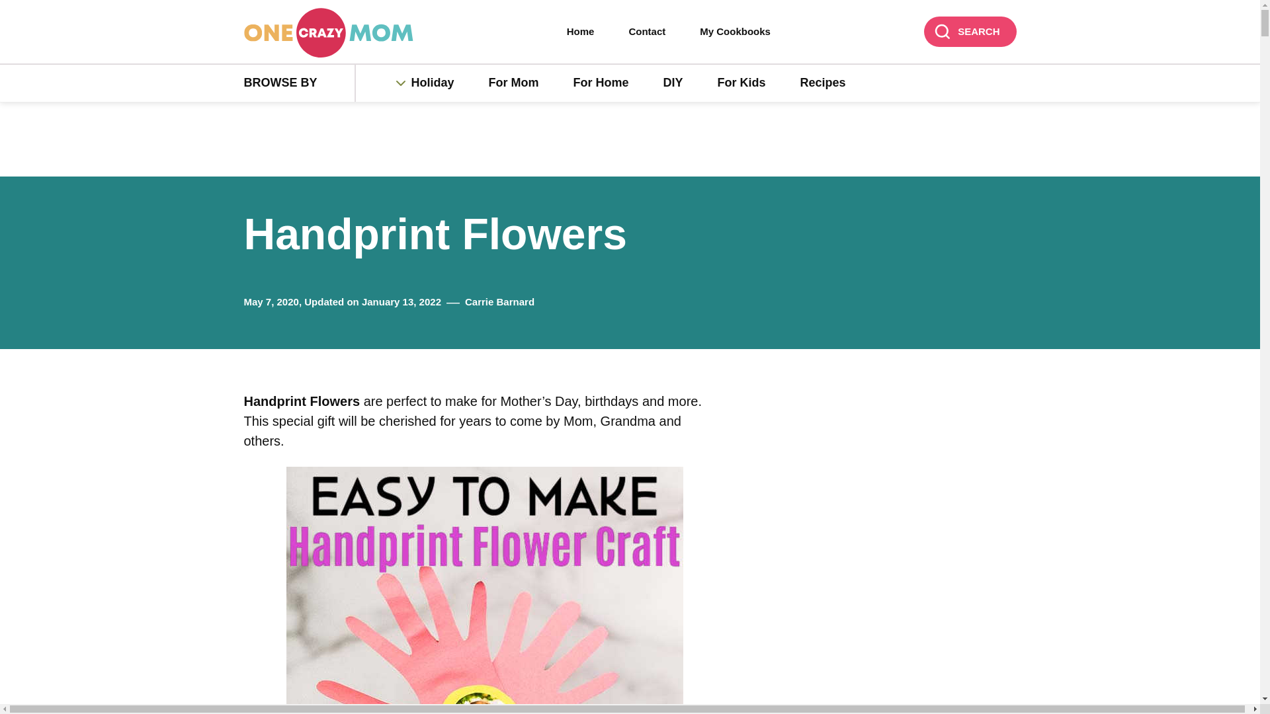 The height and width of the screenshot is (714, 1270). I want to click on Home, so click(581, 32).